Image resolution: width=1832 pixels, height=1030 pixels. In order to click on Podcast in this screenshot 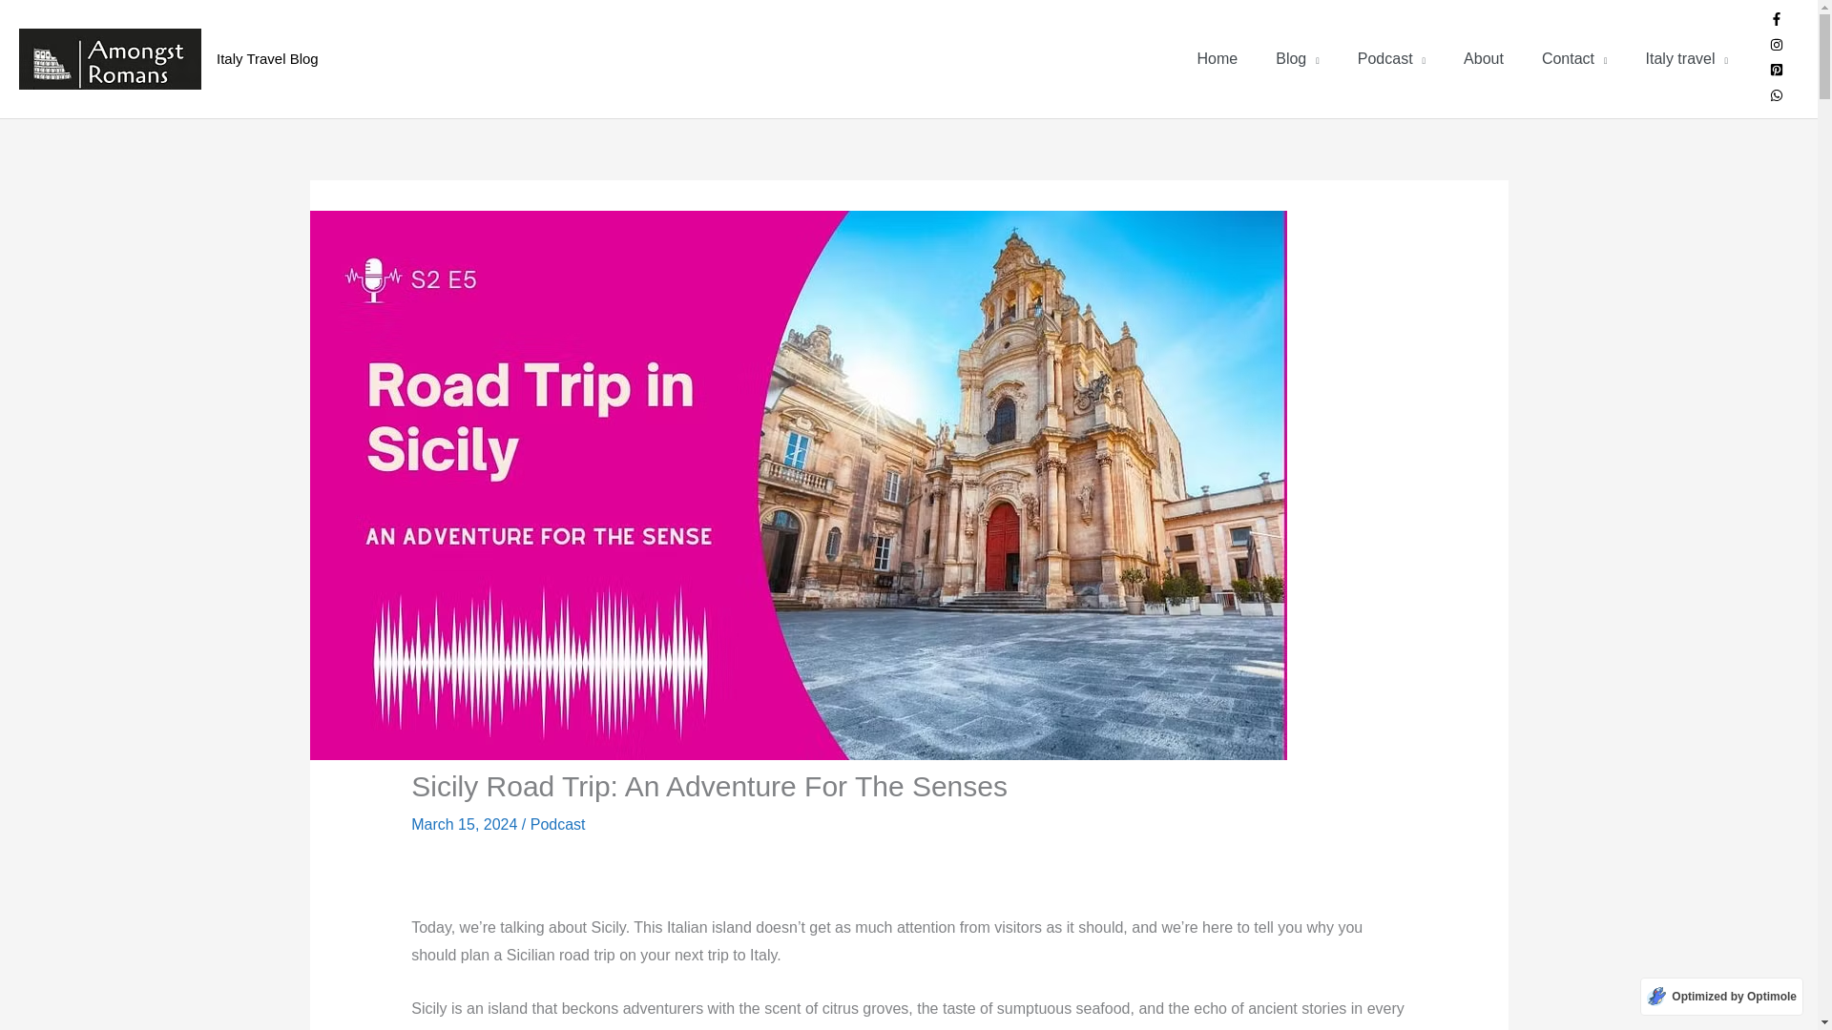, I will do `click(558, 824)`.